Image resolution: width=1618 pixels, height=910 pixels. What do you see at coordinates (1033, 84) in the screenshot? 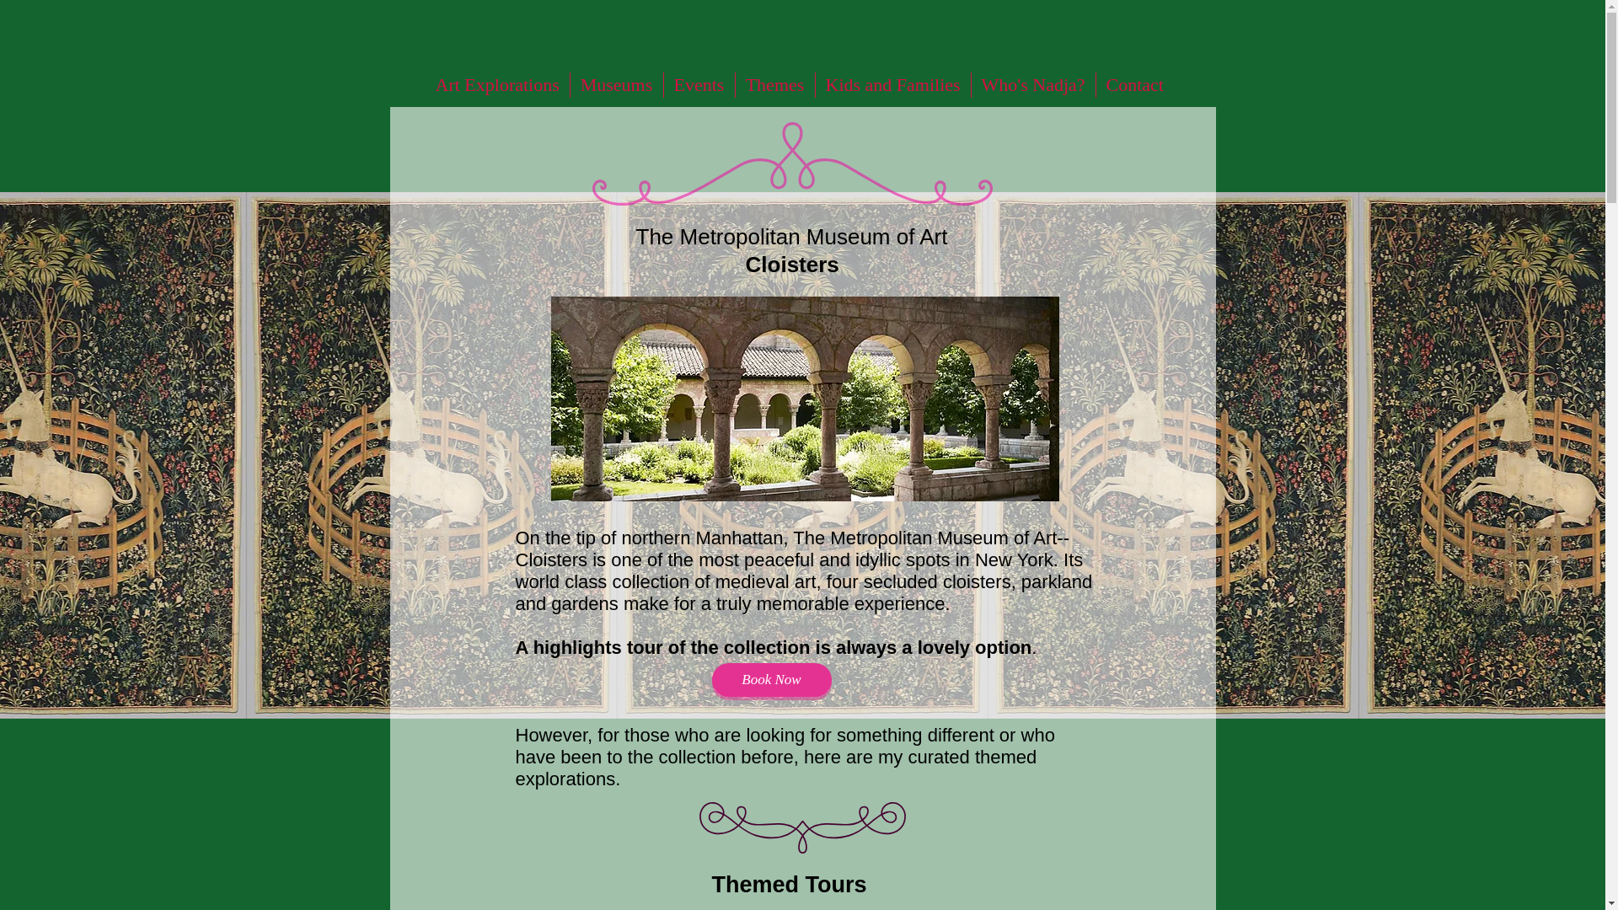
I see `Who's Nadja?` at bounding box center [1033, 84].